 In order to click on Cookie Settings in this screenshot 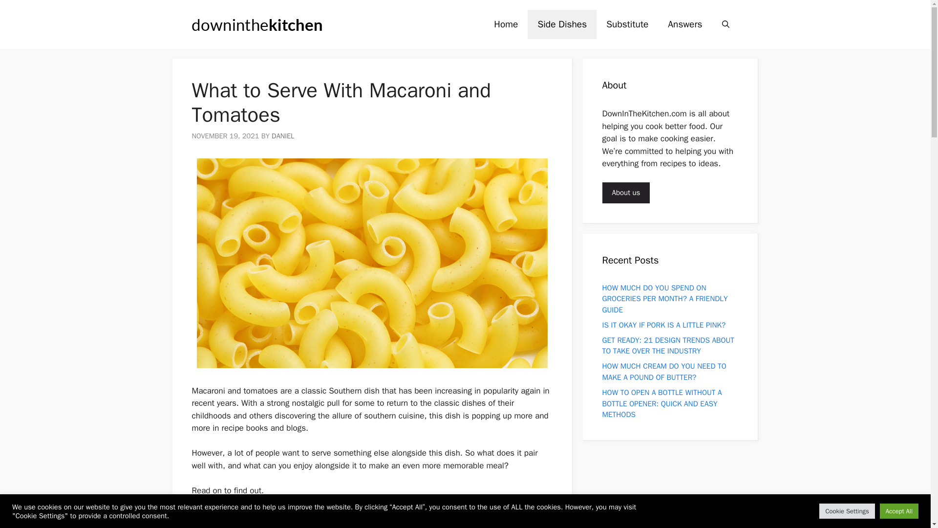, I will do `click(846, 511)`.